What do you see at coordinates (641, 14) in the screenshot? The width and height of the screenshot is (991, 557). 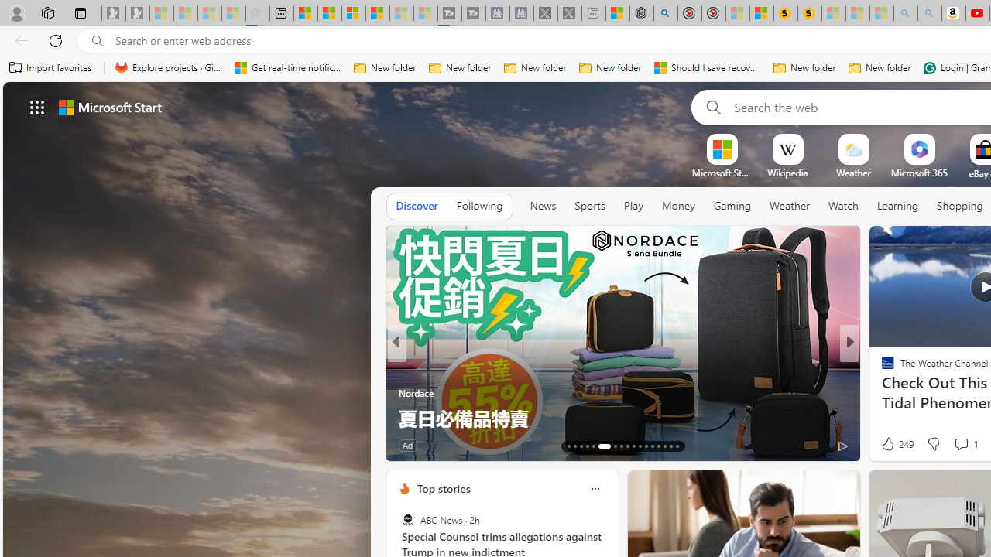 I see `Nordace - Summer Adventures 2024` at bounding box center [641, 14].